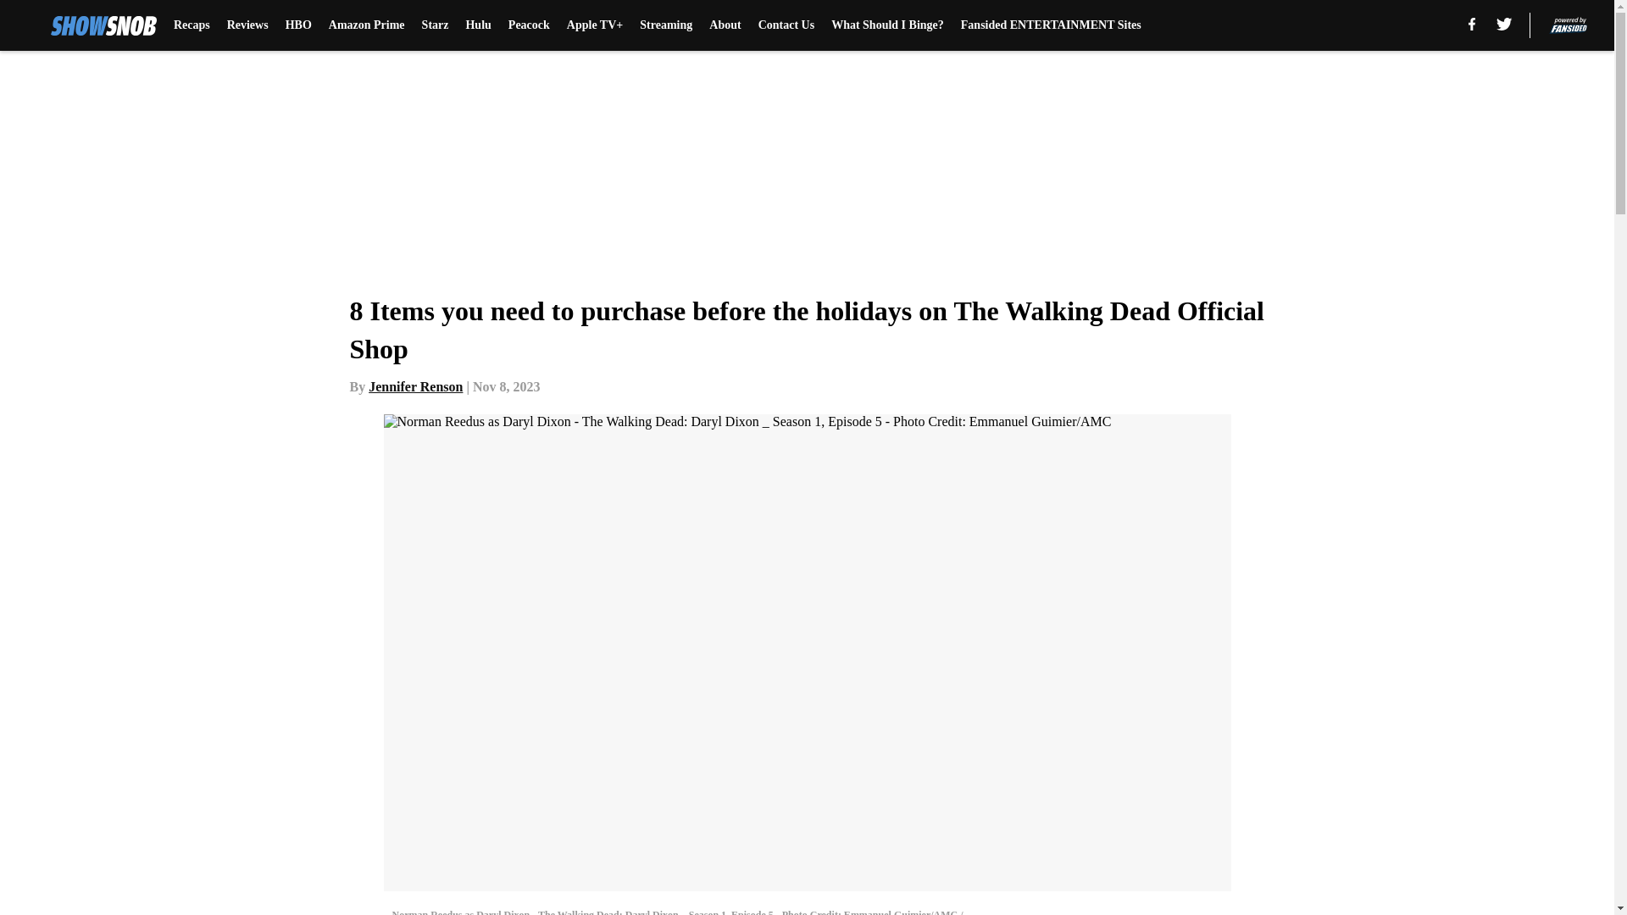 The image size is (1627, 915). What do you see at coordinates (435, 25) in the screenshot?
I see `Starz` at bounding box center [435, 25].